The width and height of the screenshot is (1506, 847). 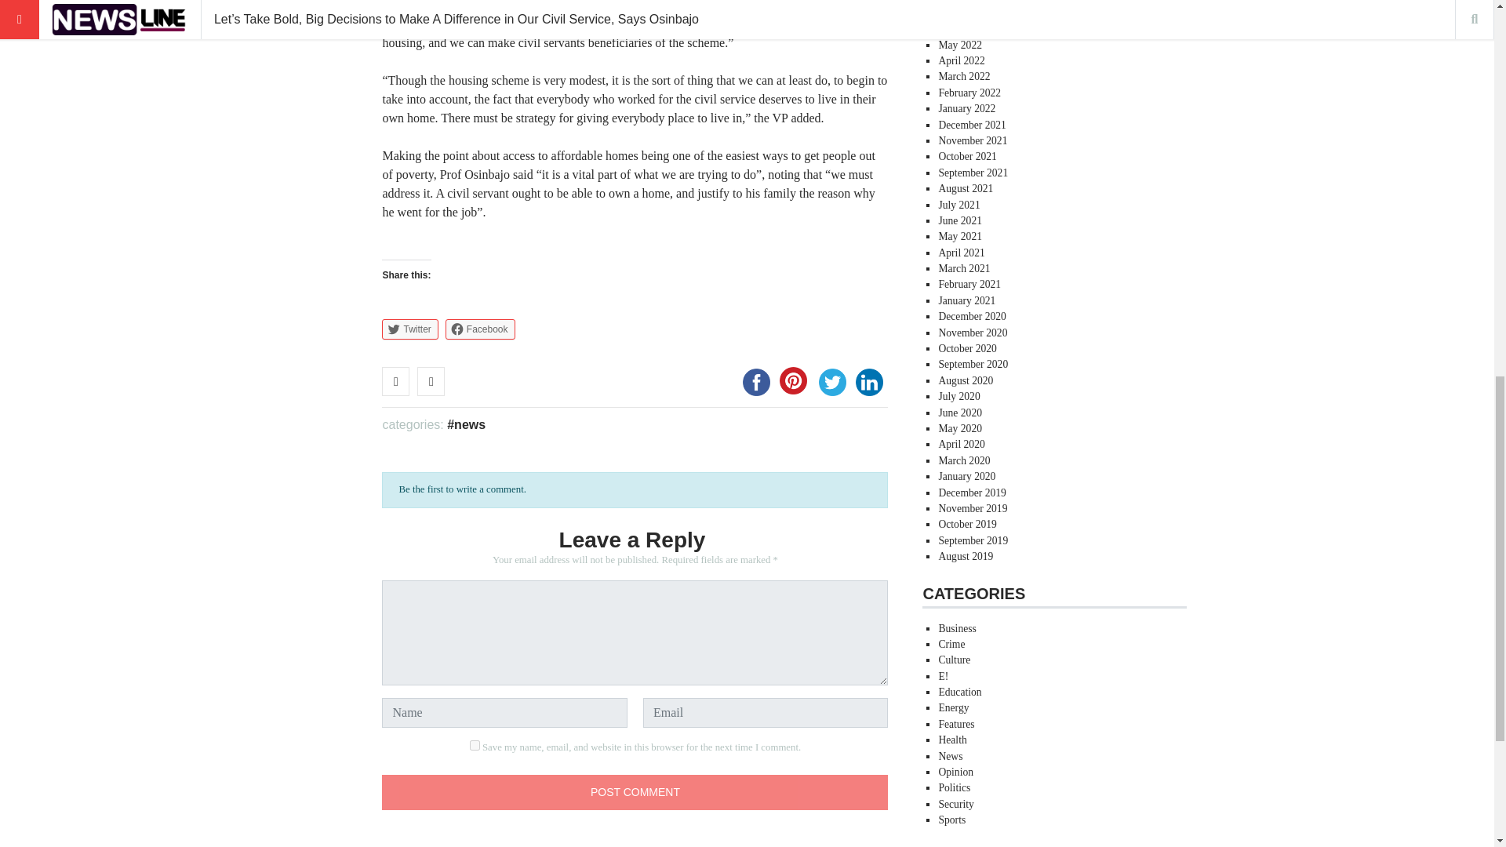 I want to click on Facebook, so click(x=756, y=382).